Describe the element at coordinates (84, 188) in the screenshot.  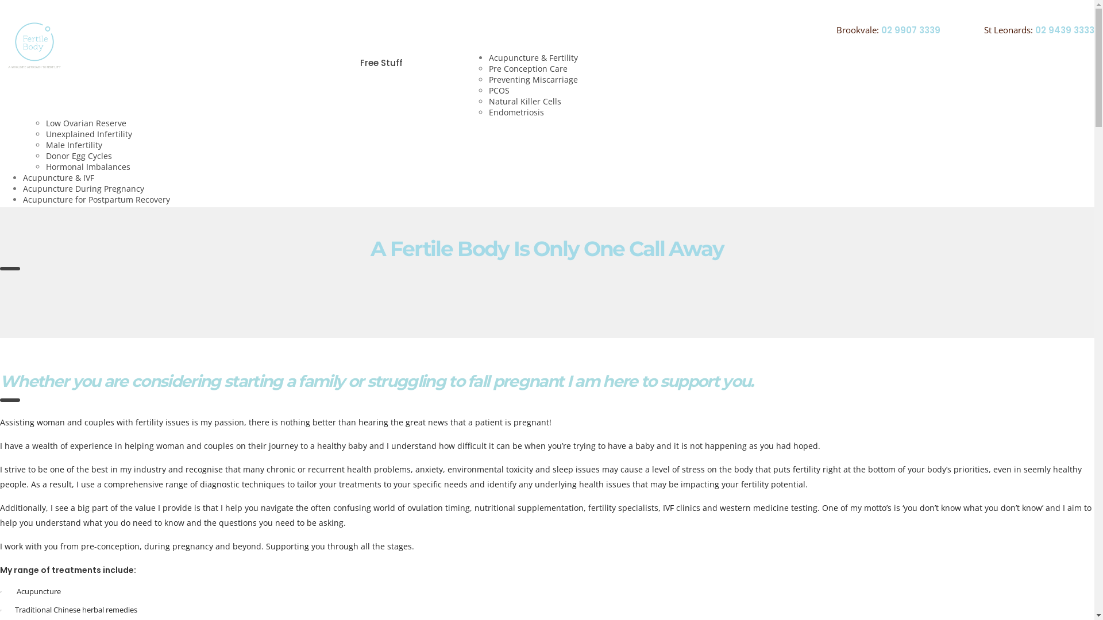
I see `Acupuncture During Pregnancy` at that location.